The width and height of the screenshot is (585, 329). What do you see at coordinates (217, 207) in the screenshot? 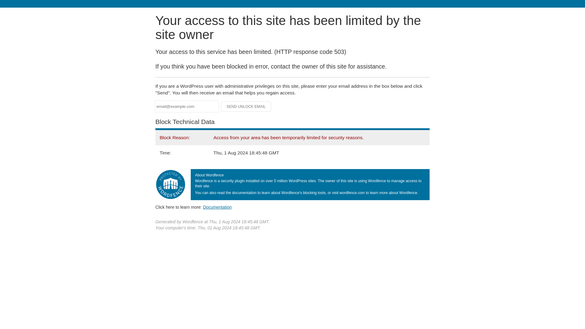
I see `Documentation` at bounding box center [217, 207].